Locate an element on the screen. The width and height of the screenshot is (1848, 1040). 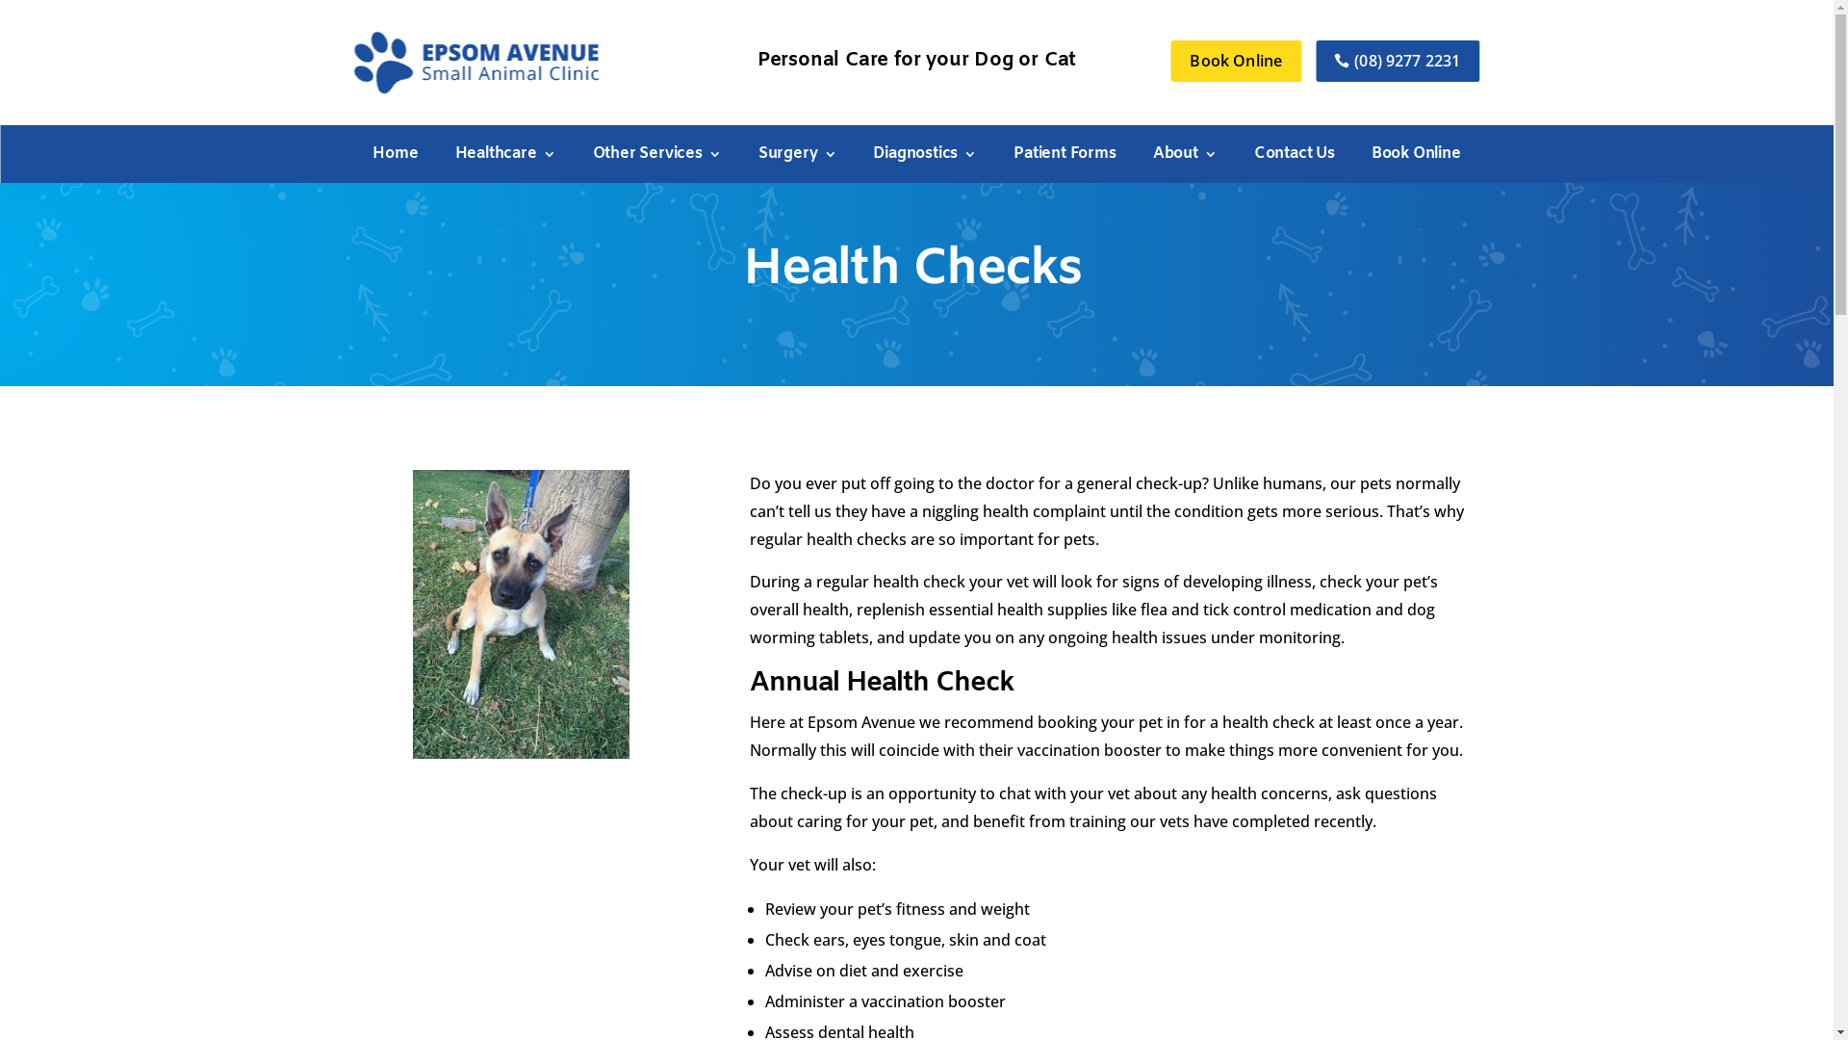
flea and tick control is located at coordinates (1213, 610).